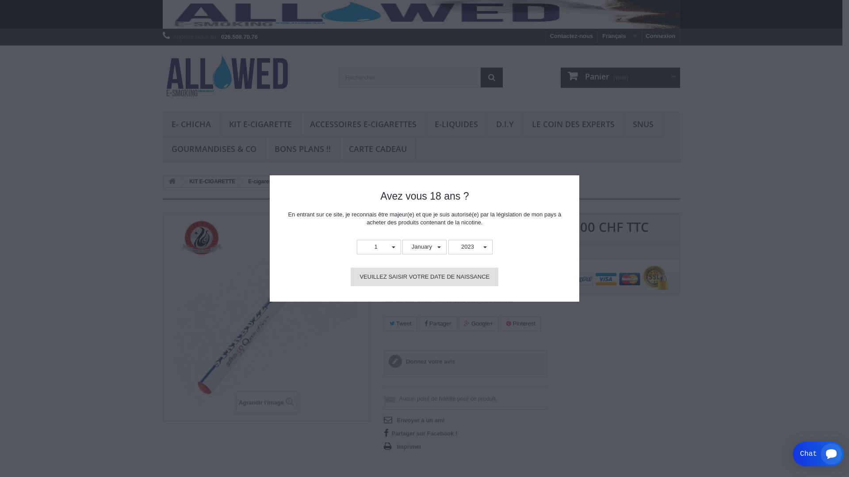 The height and width of the screenshot is (477, 849). What do you see at coordinates (424, 277) in the screenshot?
I see `VEUILLEZ SAISIR VOTRE DATE DE NAISSANCE` at bounding box center [424, 277].